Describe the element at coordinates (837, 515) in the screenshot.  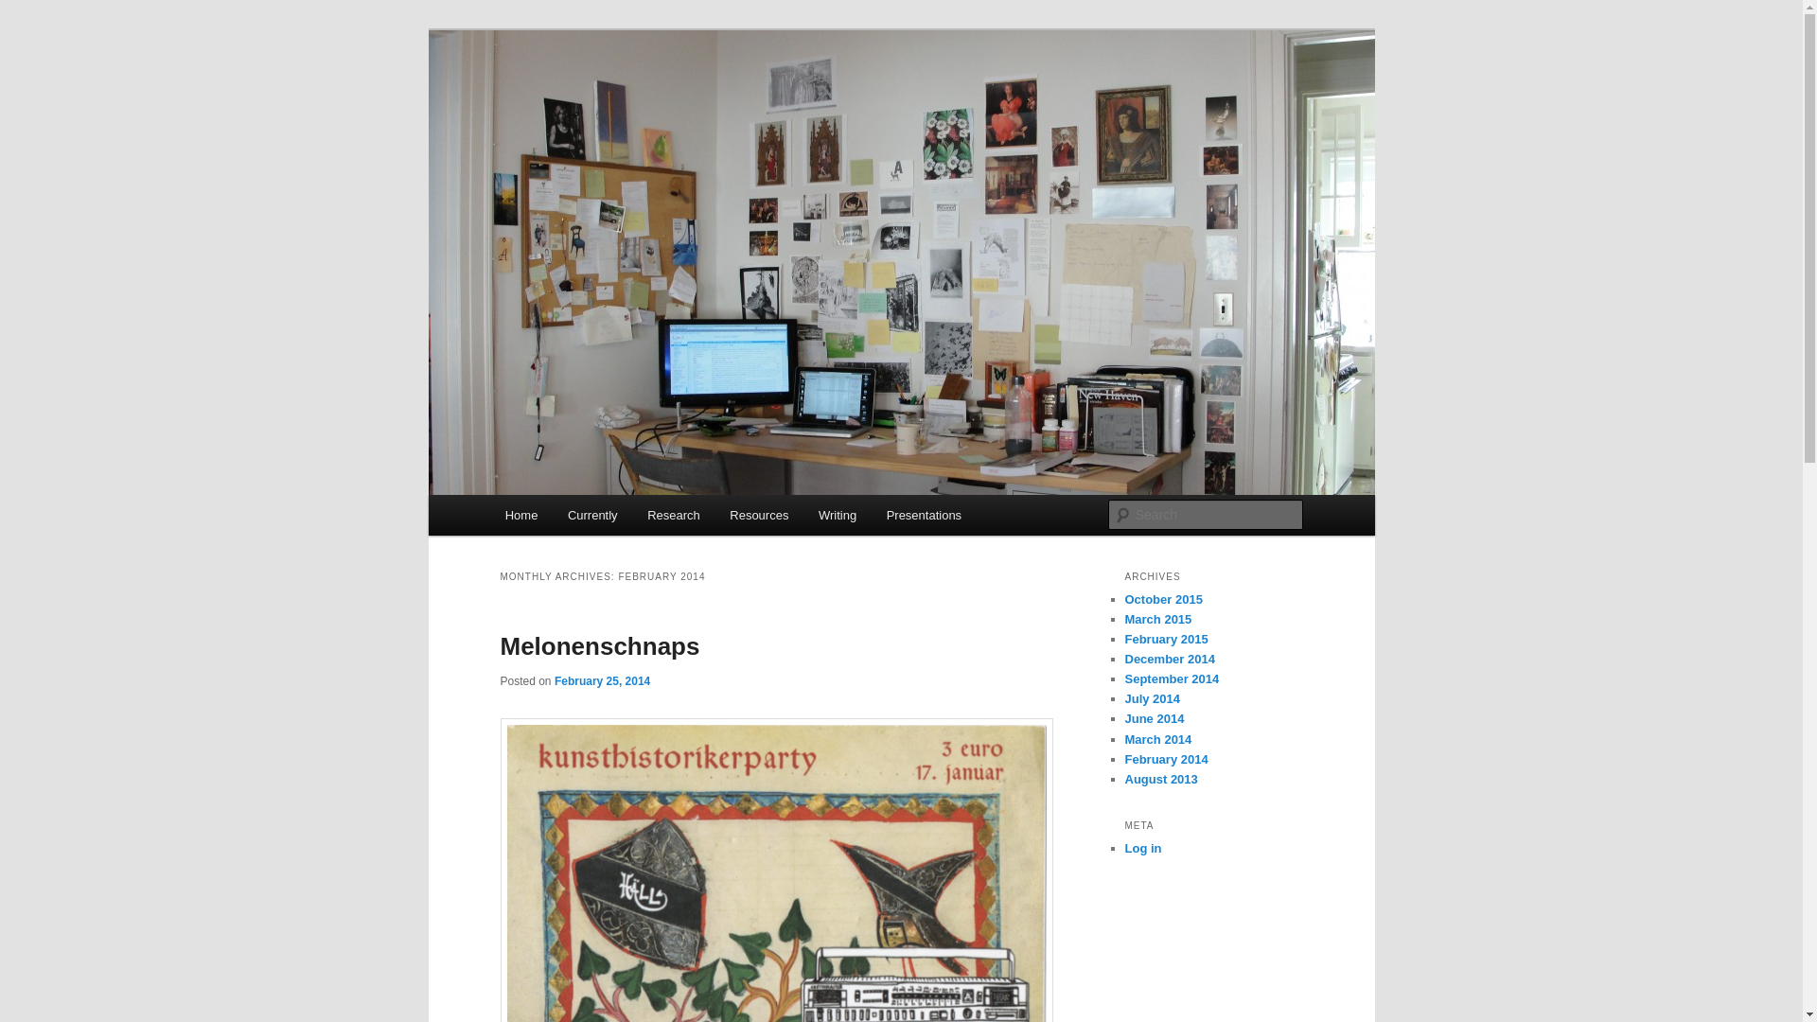
I see `Writing` at that location.